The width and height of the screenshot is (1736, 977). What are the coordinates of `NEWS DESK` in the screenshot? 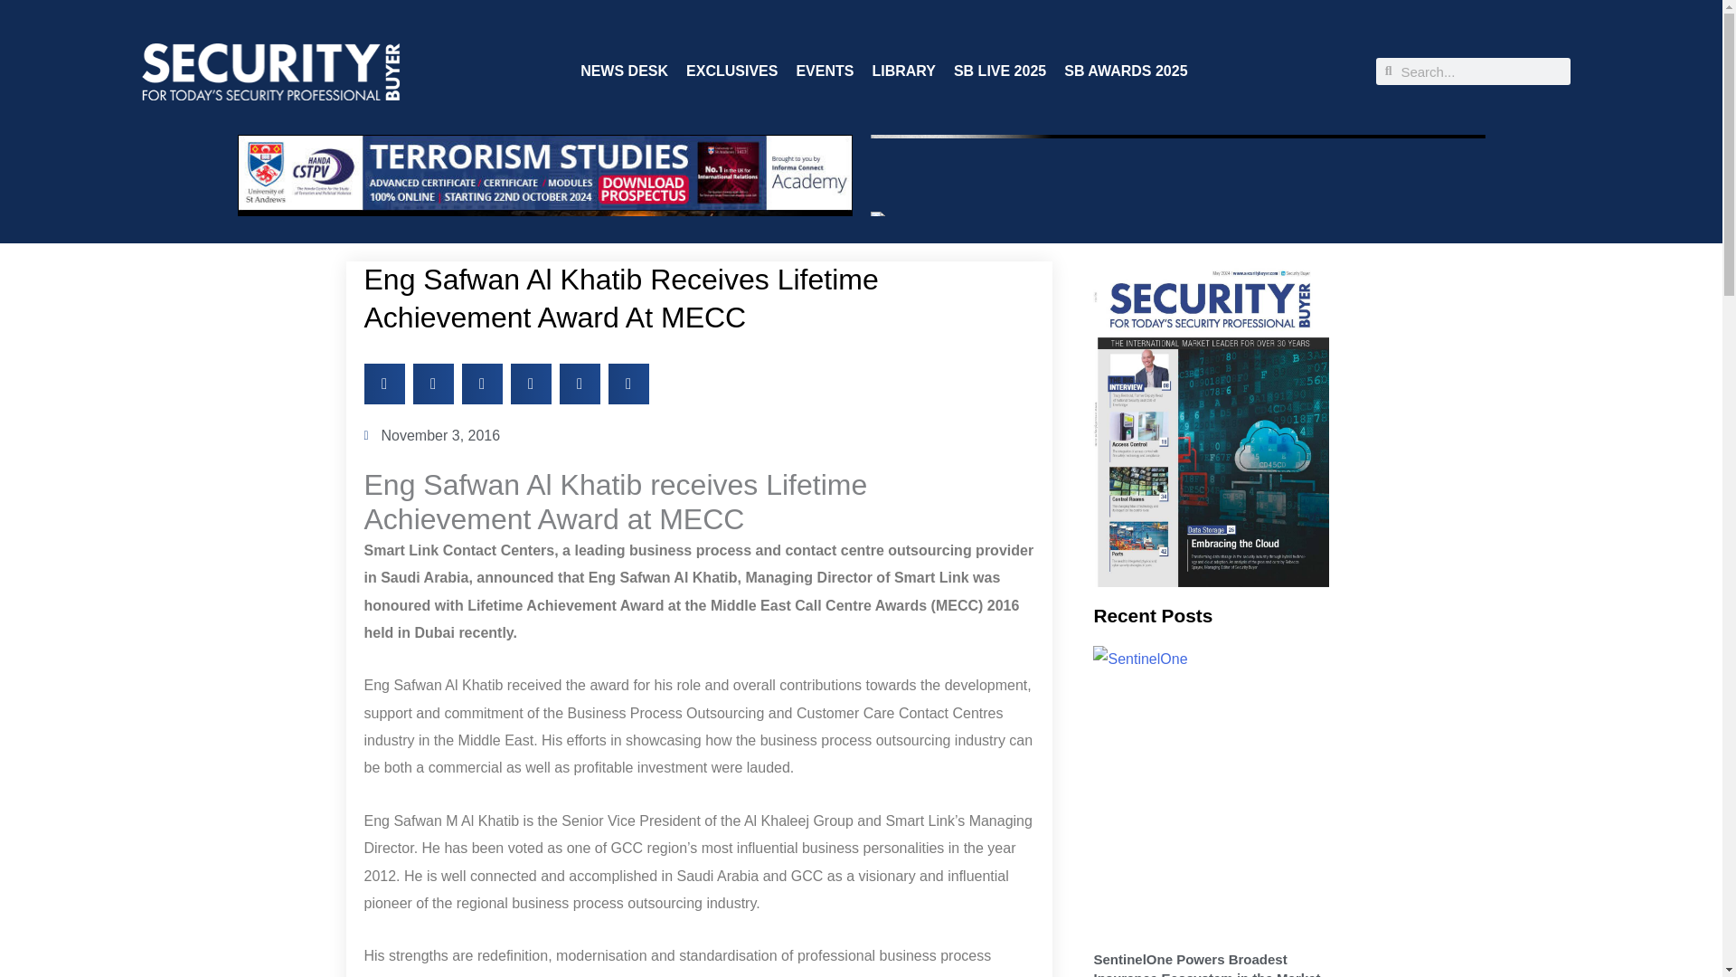 It's located at (624, 71).